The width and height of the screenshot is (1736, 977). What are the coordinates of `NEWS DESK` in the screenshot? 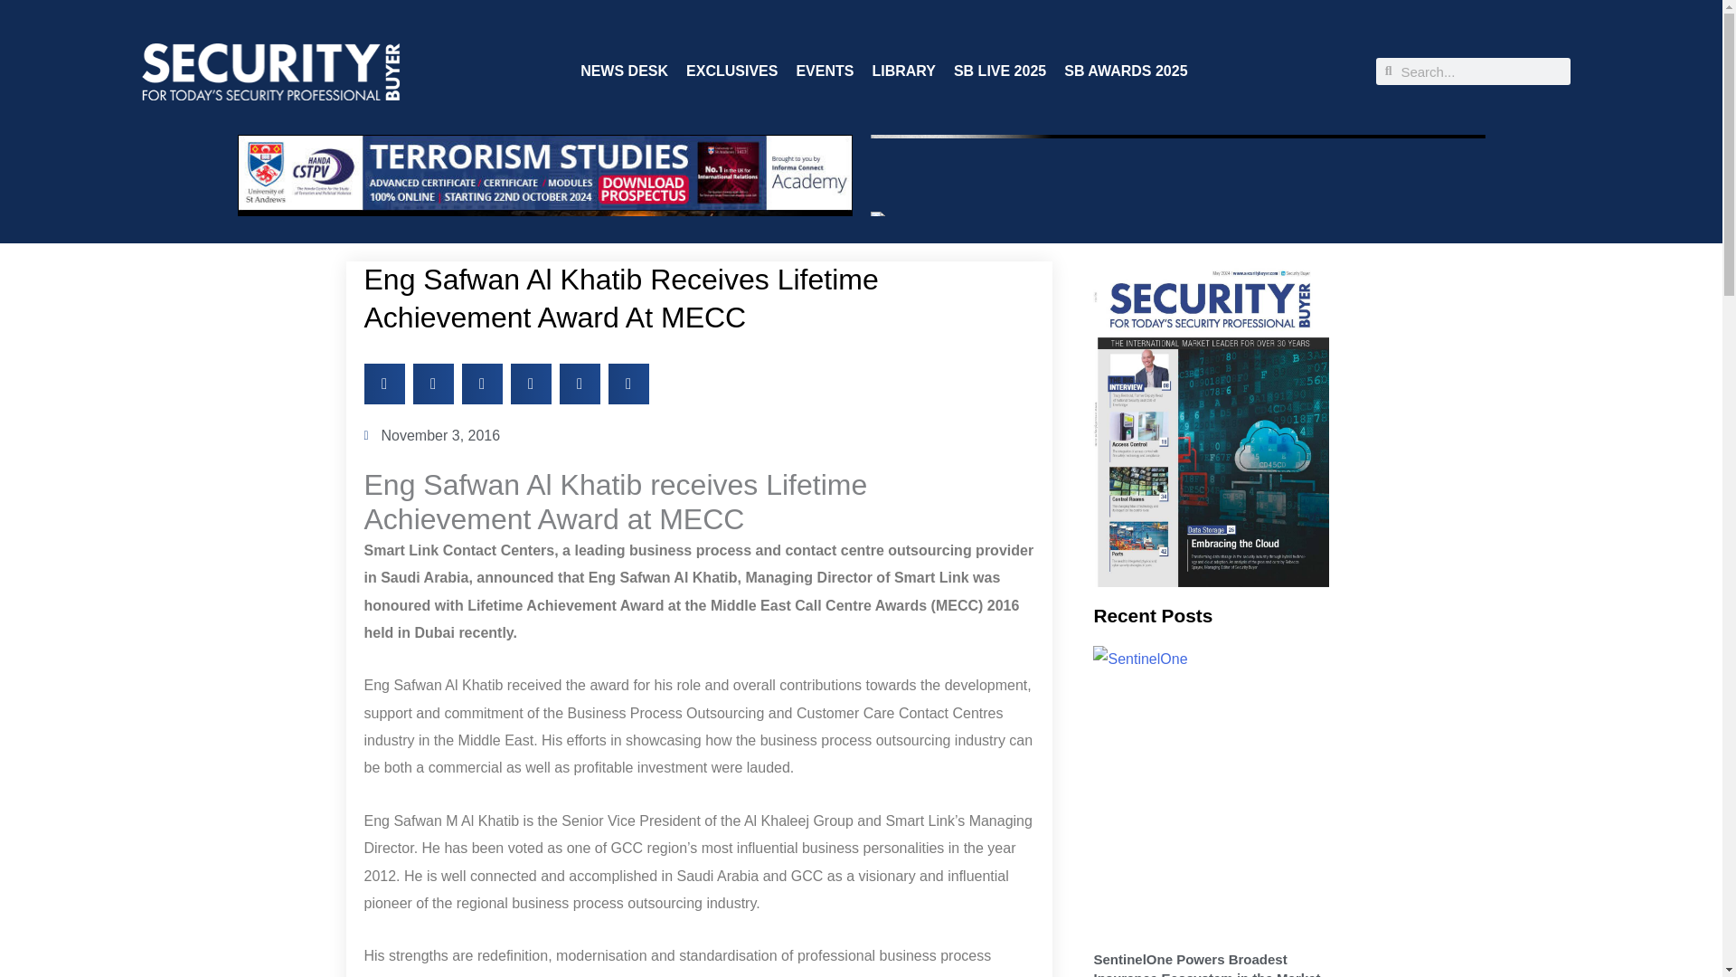 It's located at (624, 71).